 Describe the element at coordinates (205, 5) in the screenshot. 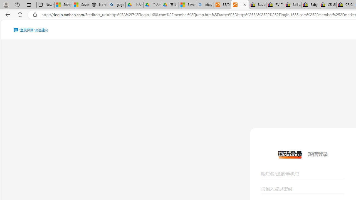

I see `ebay - Search` at that location.